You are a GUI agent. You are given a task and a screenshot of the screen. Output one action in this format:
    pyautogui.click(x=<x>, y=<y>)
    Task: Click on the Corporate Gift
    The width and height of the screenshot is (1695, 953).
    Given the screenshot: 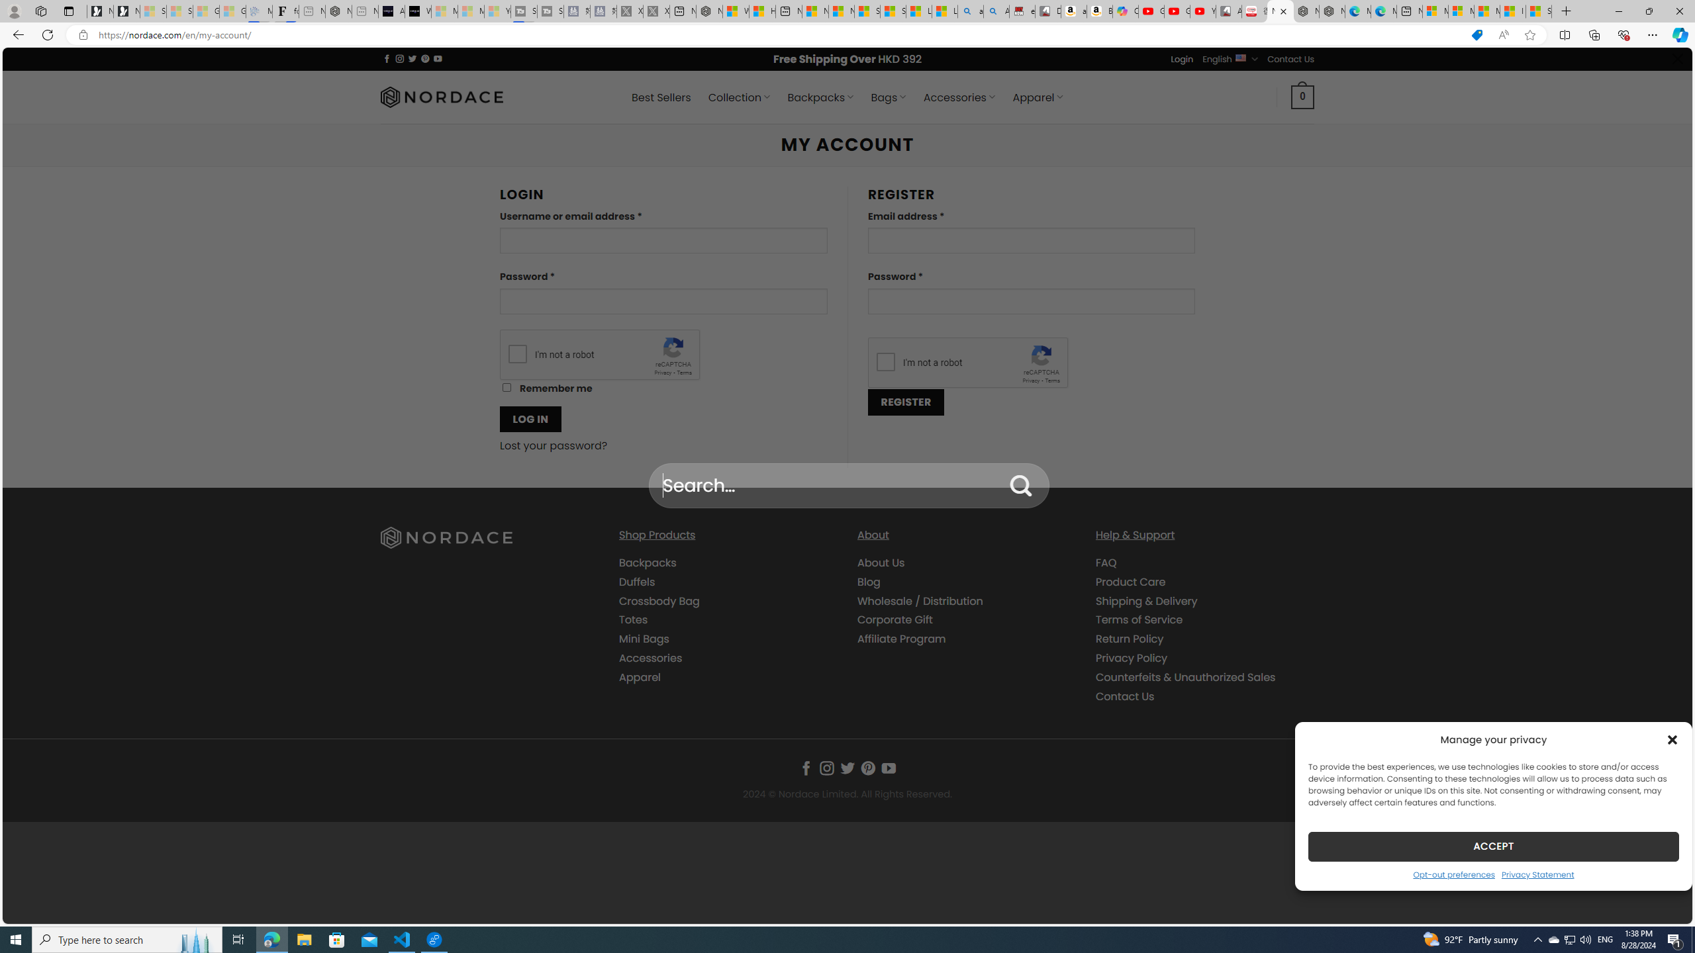 What is the action you would take?
    pyautogui.click(x=967, y=620)
    